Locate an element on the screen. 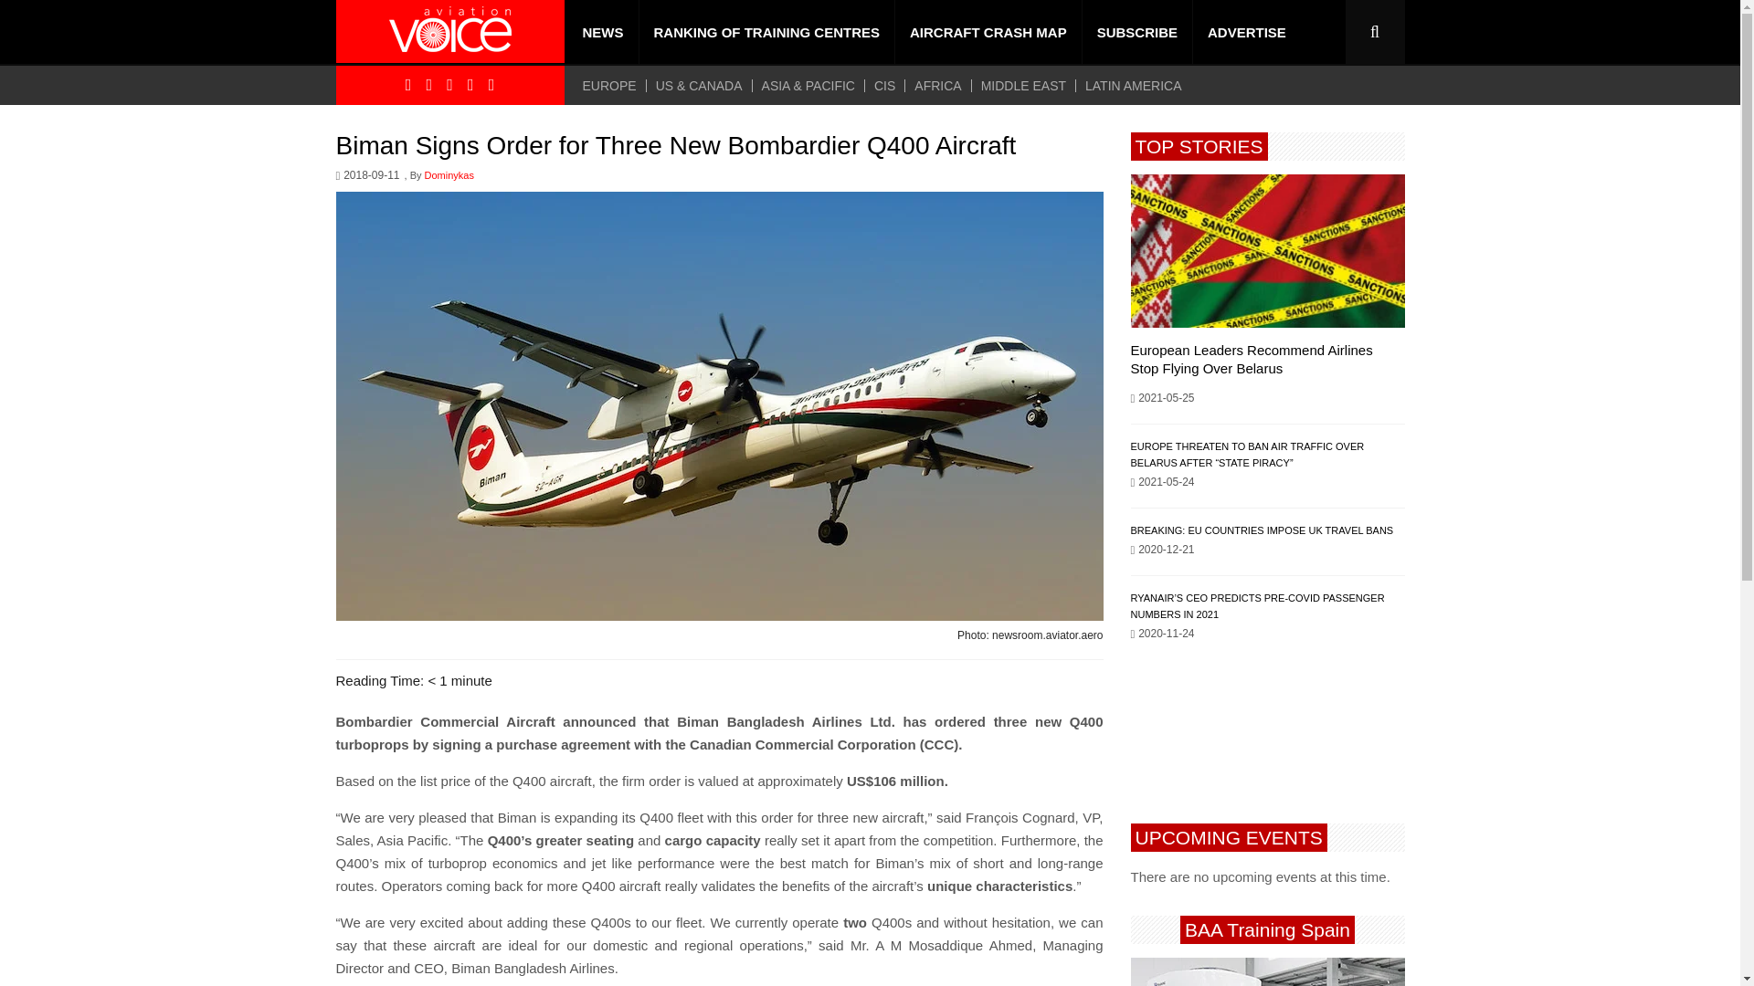 Image resolution: width=1754 pixels, height=986 pixels. NEWS is located at coordinates (603, 32).